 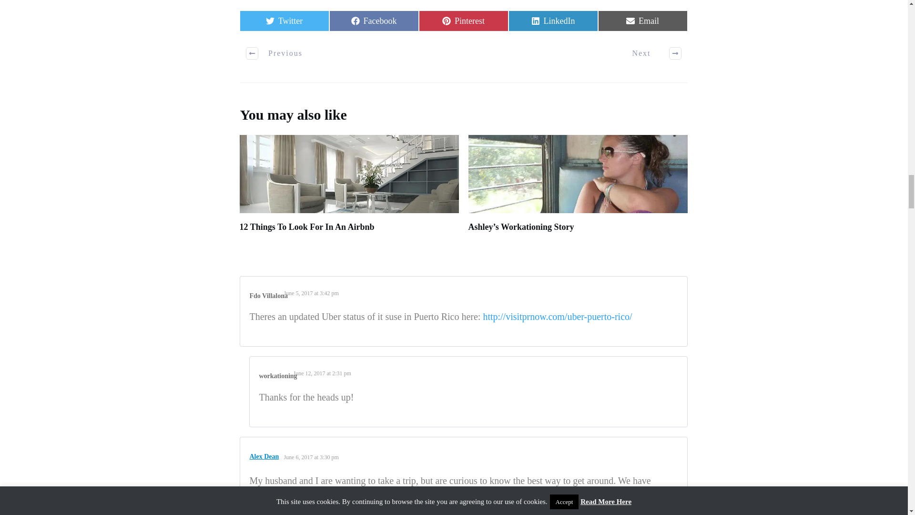 I want to click on 12 Things To Look For In An Airbnb, so click(x=348, y=191).